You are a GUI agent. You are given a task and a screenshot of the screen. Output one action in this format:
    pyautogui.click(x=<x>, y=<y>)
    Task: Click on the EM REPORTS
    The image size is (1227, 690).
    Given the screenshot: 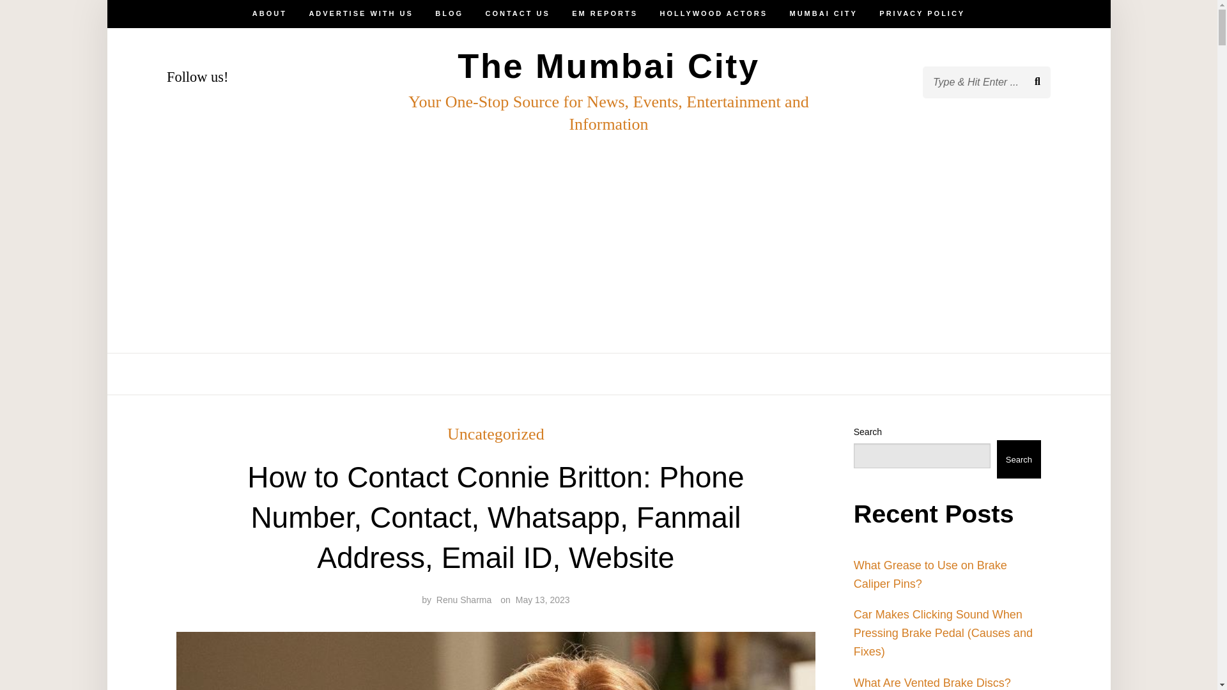 What is the action you would take?
    pyautogui.click(x=605, y=374)
    